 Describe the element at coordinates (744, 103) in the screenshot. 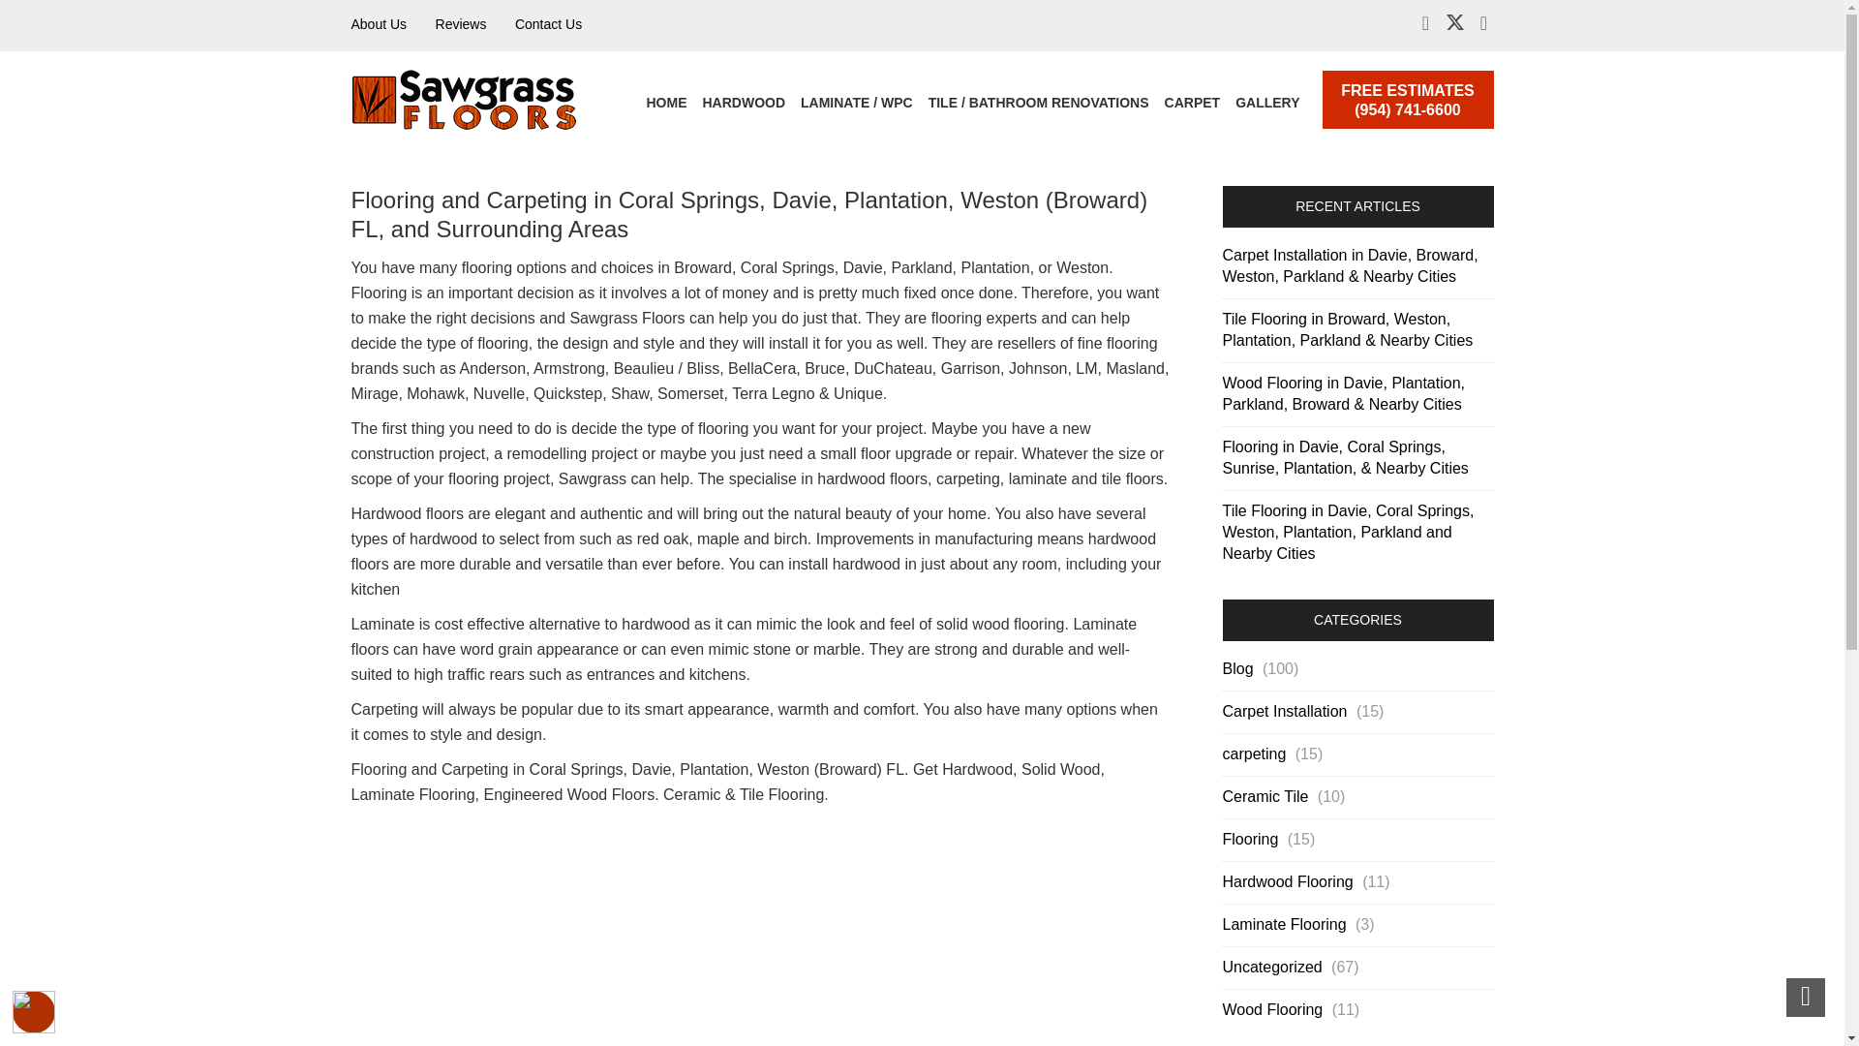

I see `HARDWOOD` at that location.